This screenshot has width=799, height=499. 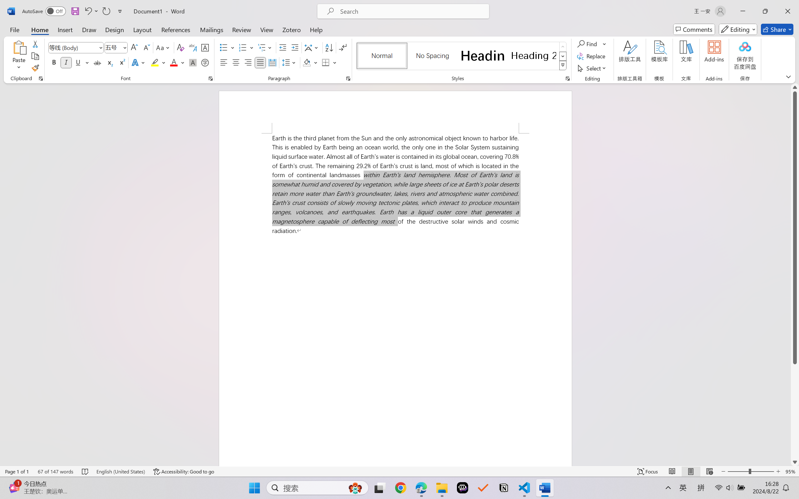 I want to click on Heading 2, so click(x=534, y=56).